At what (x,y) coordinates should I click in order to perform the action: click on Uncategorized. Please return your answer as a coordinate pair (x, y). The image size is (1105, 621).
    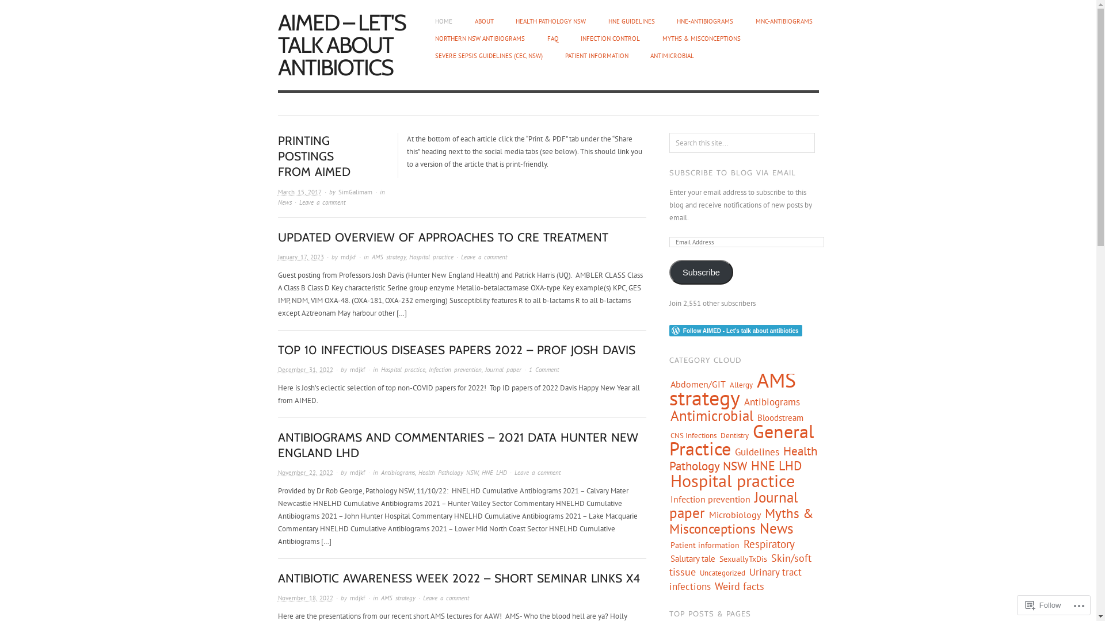
    Looking at the image, I should click on (722, 573).